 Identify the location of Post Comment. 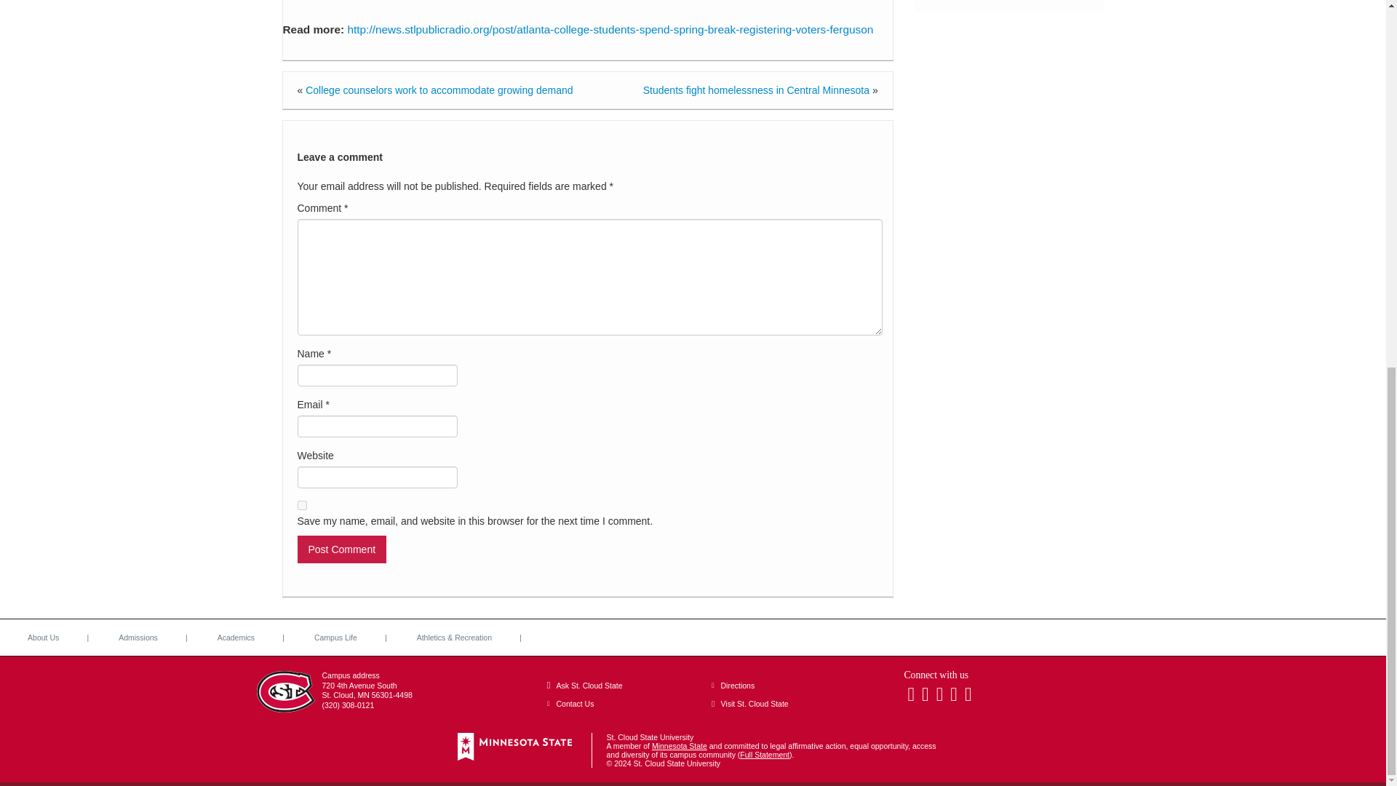
(341, 549).